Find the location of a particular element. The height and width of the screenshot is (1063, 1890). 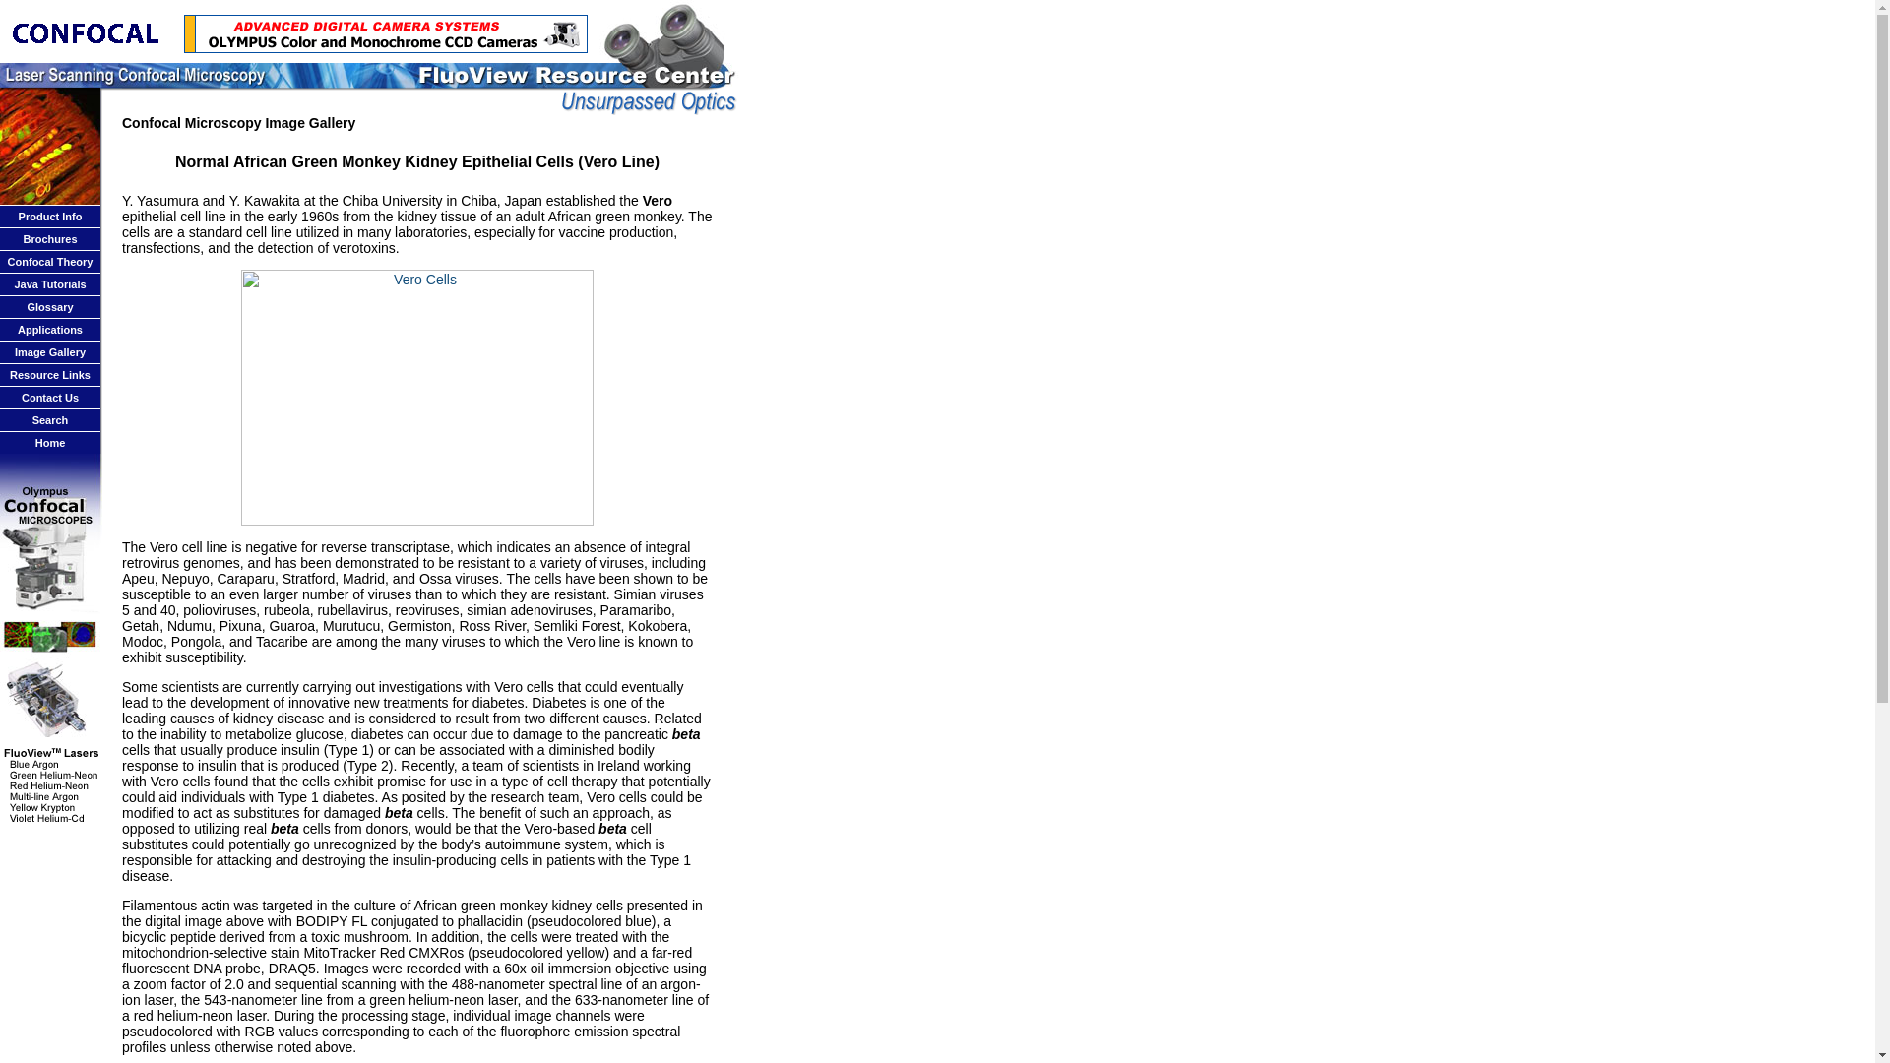

Home is located at coordinates (51, 442).